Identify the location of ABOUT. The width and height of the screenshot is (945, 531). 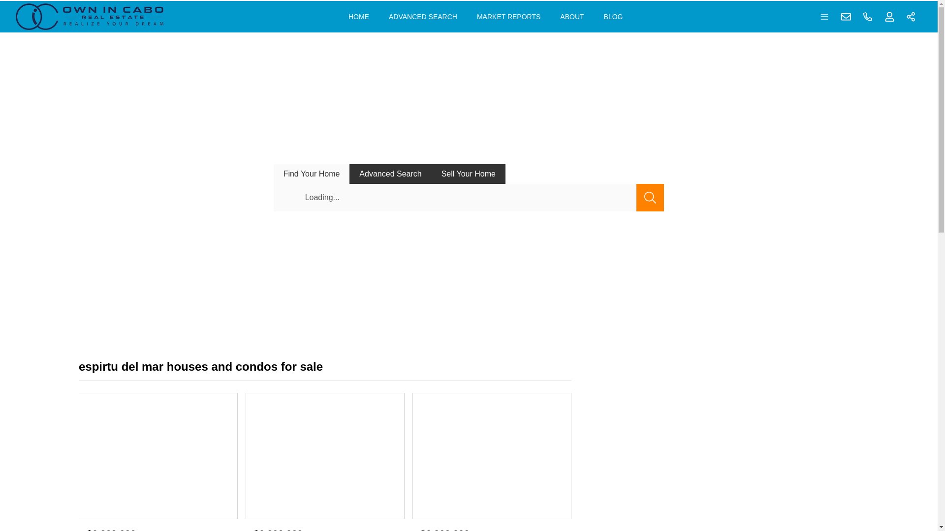
(572, 17).